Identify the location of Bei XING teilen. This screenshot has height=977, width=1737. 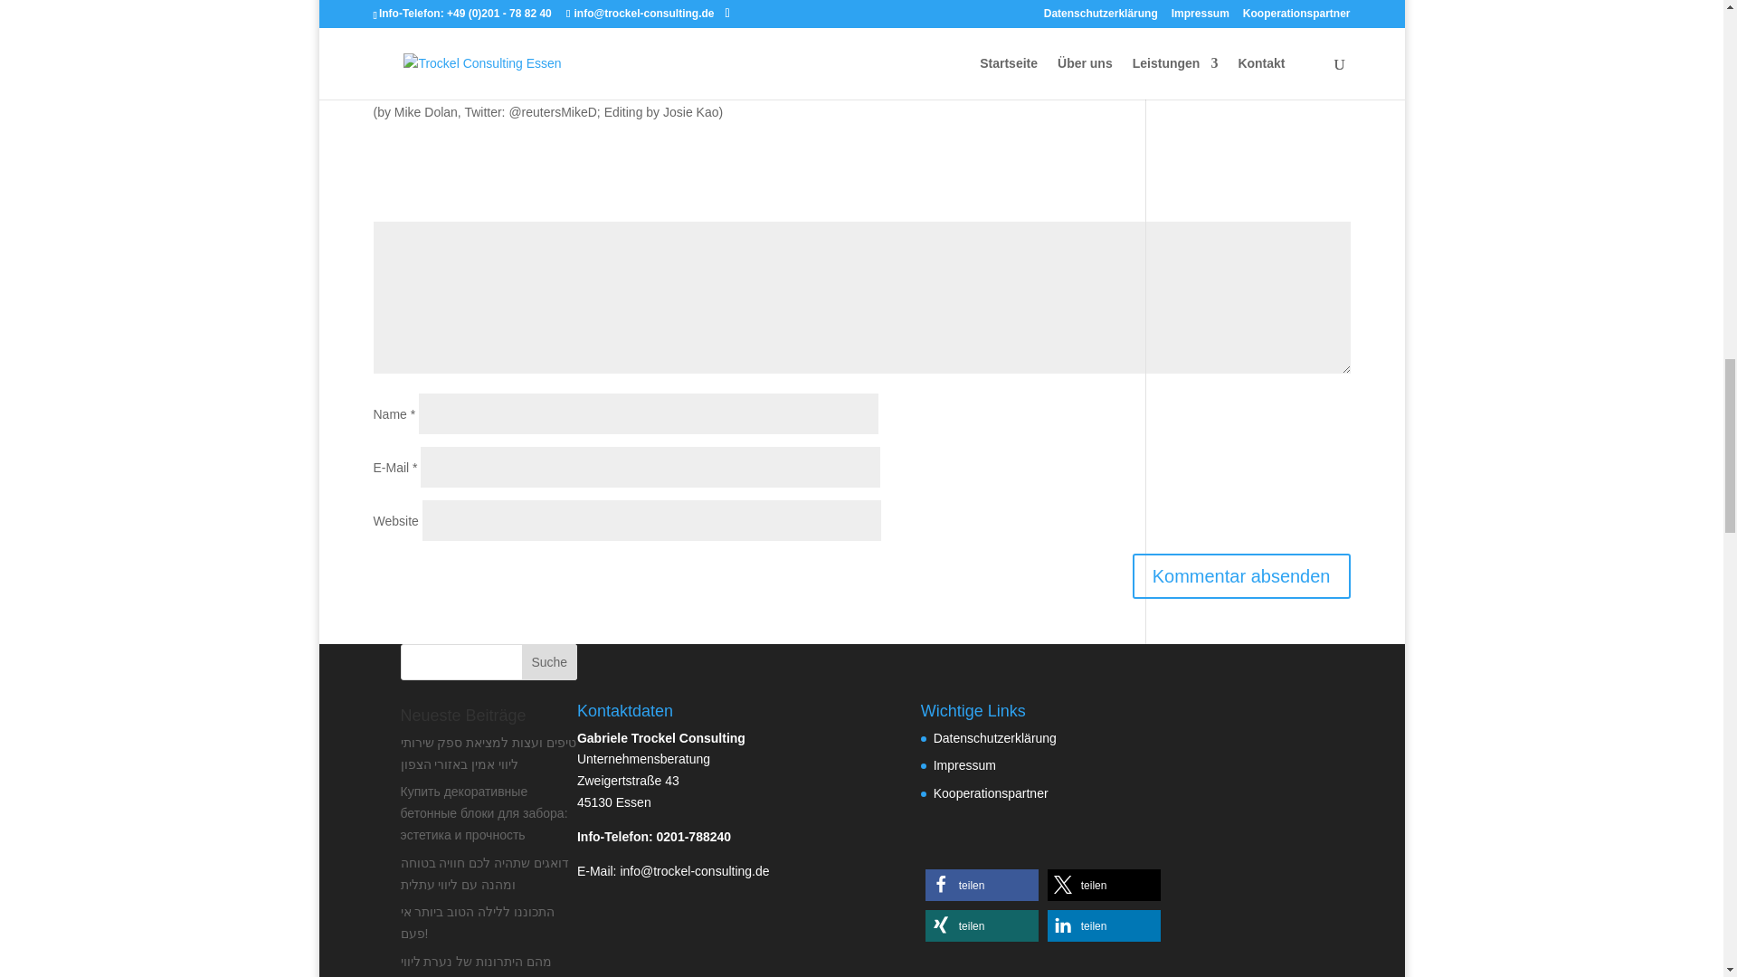
(982, 925).